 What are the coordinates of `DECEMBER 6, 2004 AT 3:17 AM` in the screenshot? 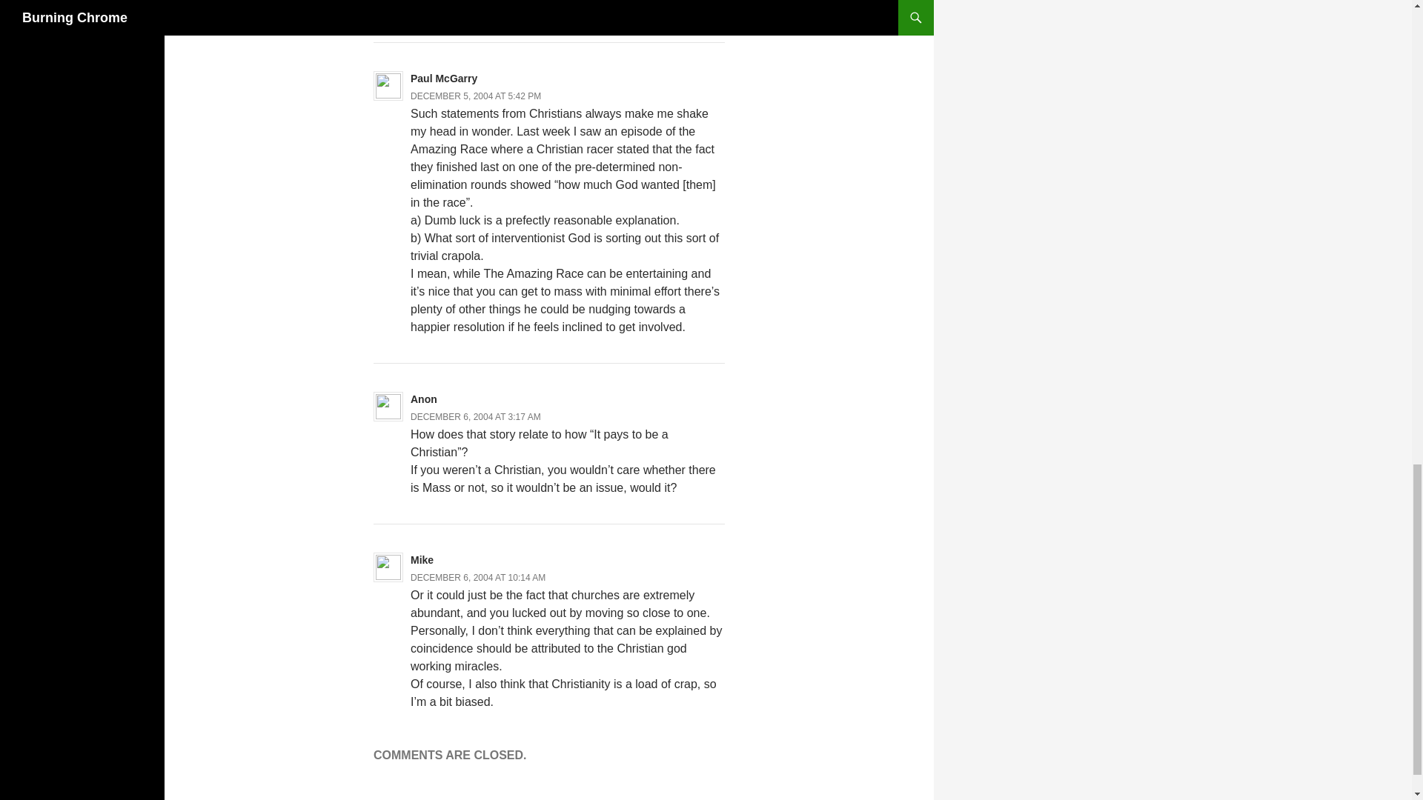 It's located at (476, 417).